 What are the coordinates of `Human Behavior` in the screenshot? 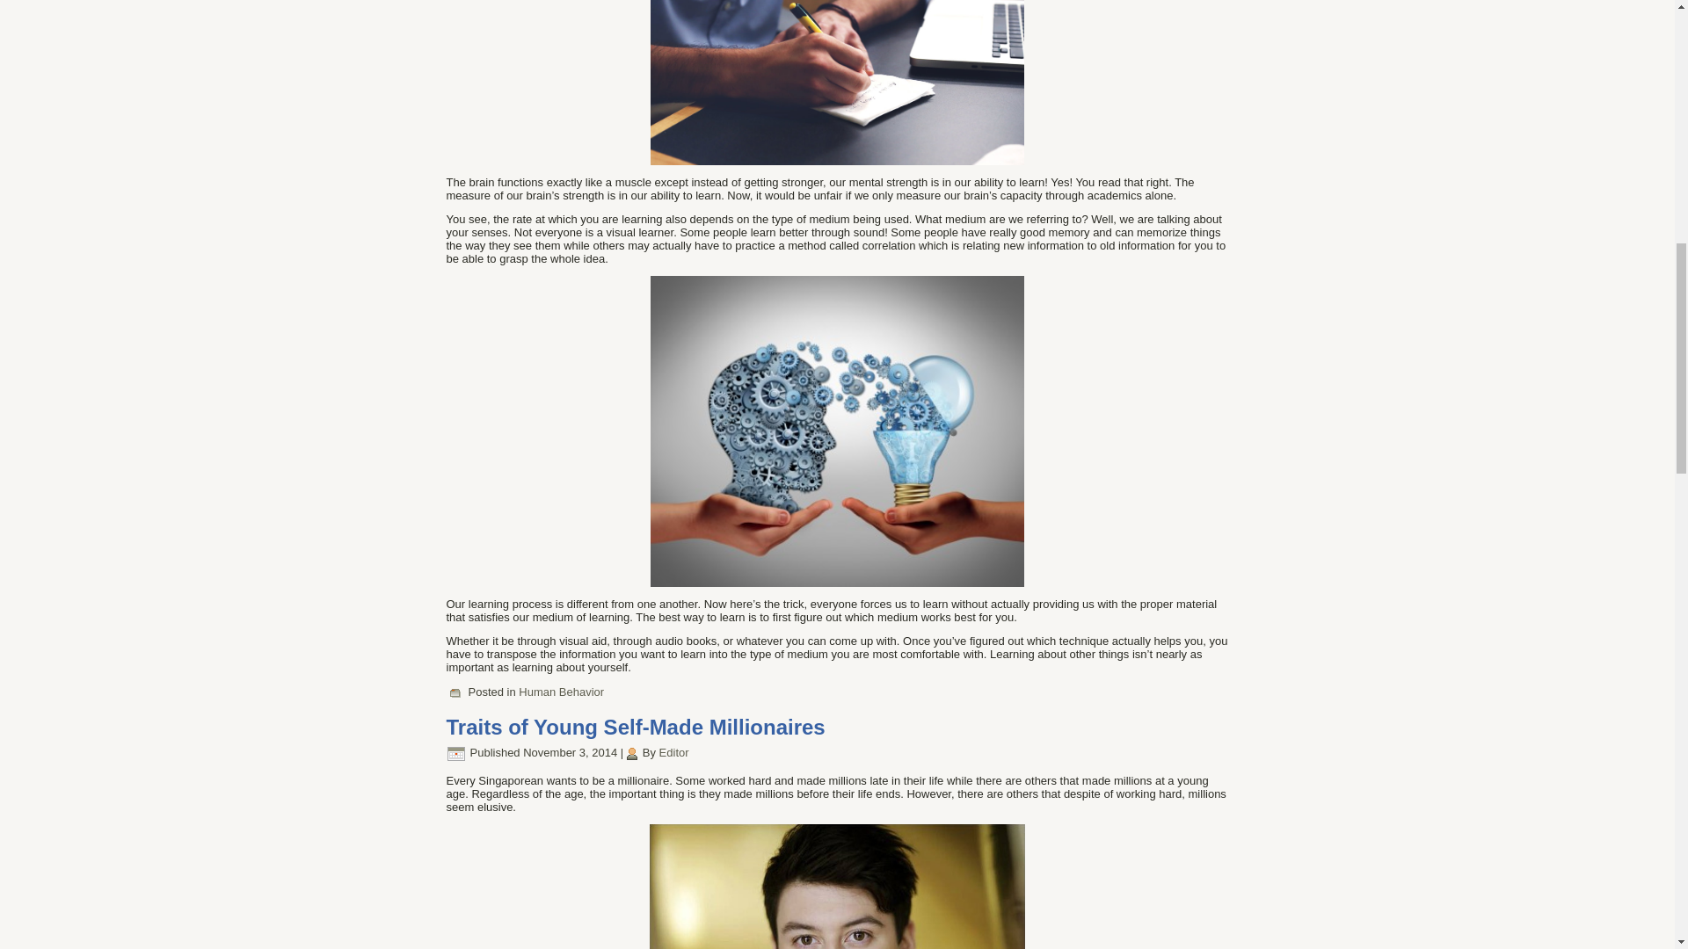 It's located at (561, 691).